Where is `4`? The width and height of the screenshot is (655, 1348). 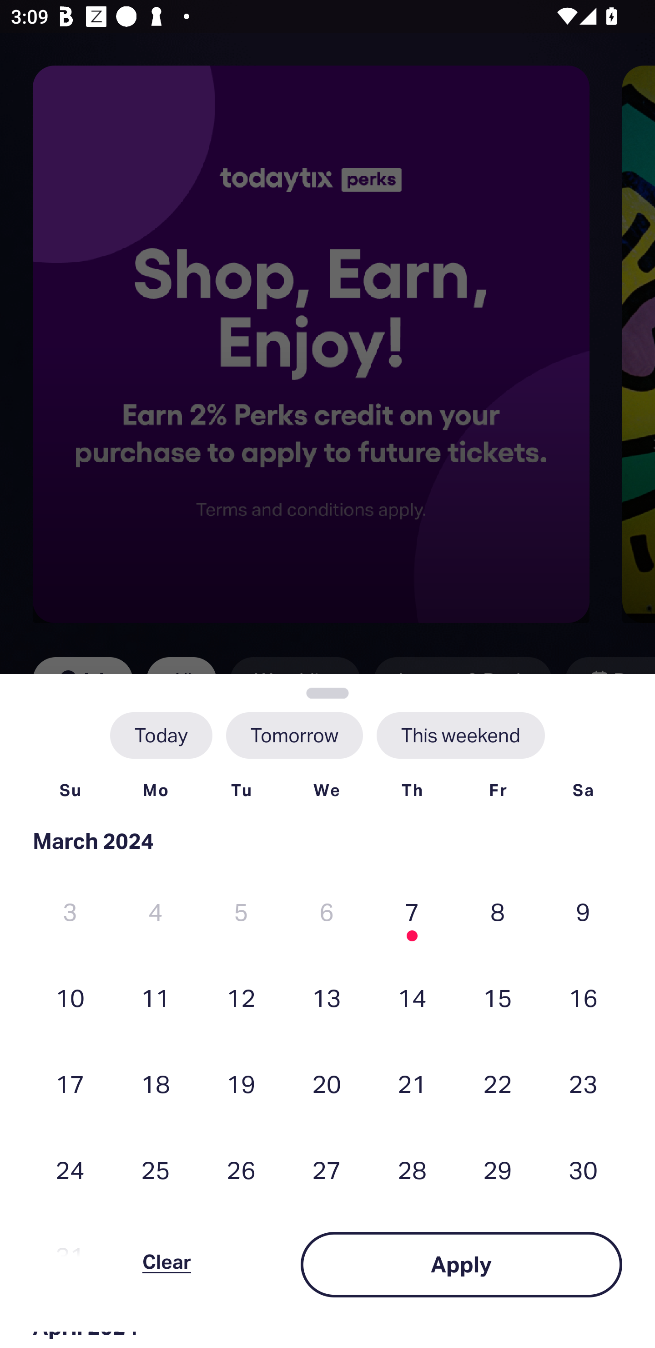 4 is located at coordinates (156, 912).